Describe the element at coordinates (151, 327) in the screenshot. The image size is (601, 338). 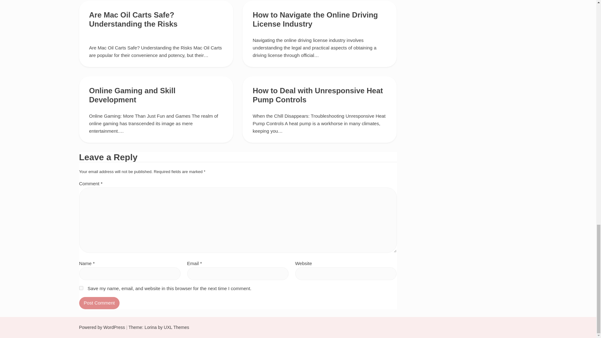
I see `Lorina` at that location.